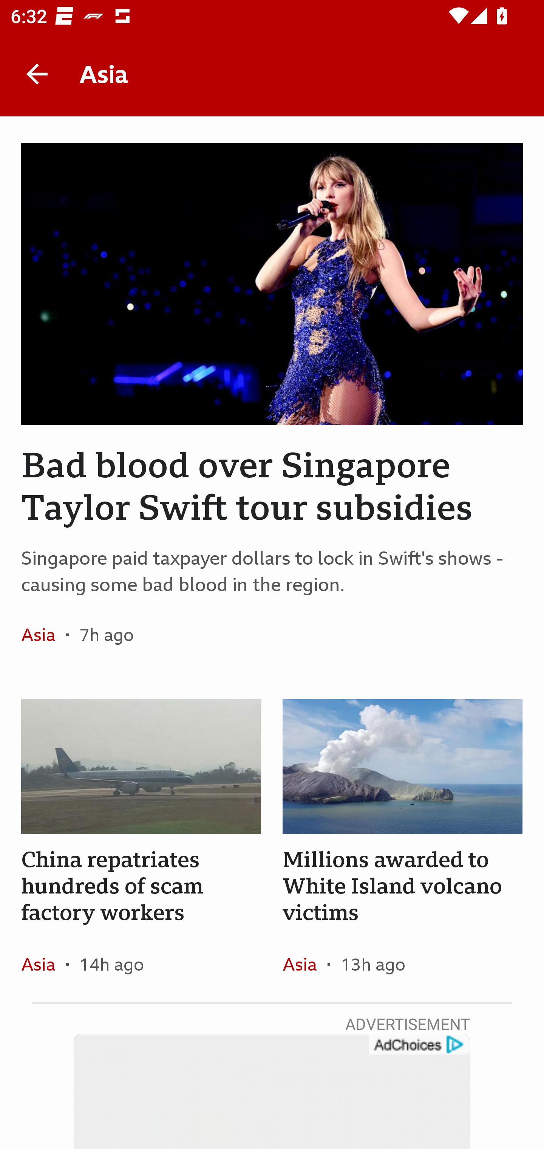 The width and height of the screenshot is (544, 1149). Describe the element at coordinates (304, 964) in the screenshot. I see `Asia In the section Asia` at that location.